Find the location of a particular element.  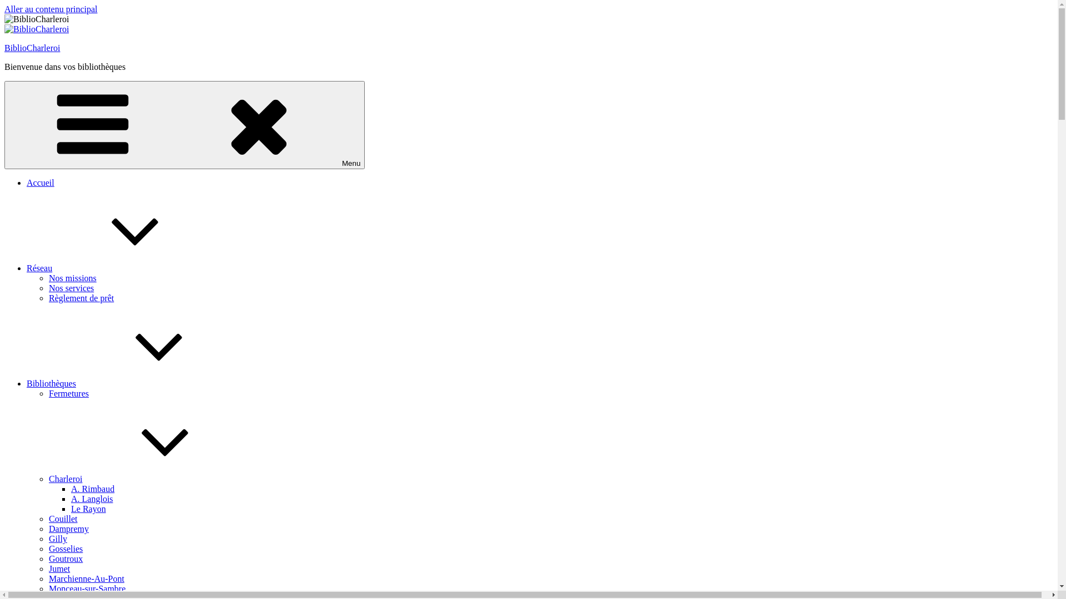

A. Rimbaud is located at coordinates (93, 489).